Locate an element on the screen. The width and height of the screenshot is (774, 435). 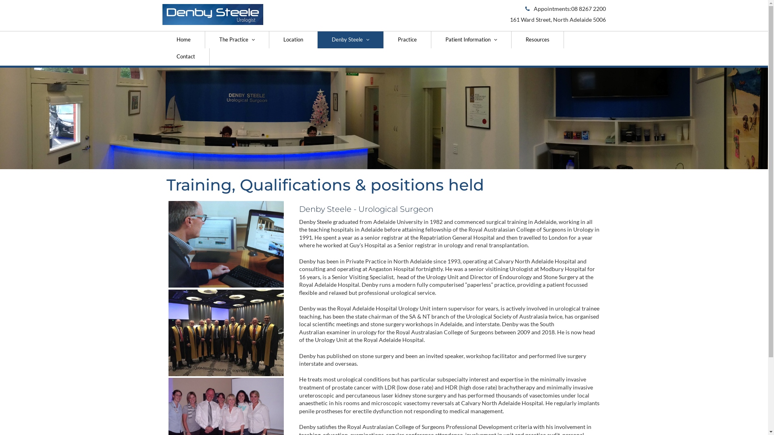
Home is located at coordinates (183, 40).